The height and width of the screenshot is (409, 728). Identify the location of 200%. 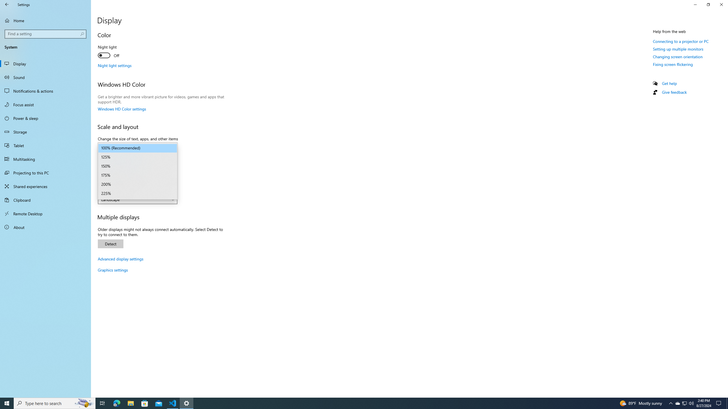
(138, 184).